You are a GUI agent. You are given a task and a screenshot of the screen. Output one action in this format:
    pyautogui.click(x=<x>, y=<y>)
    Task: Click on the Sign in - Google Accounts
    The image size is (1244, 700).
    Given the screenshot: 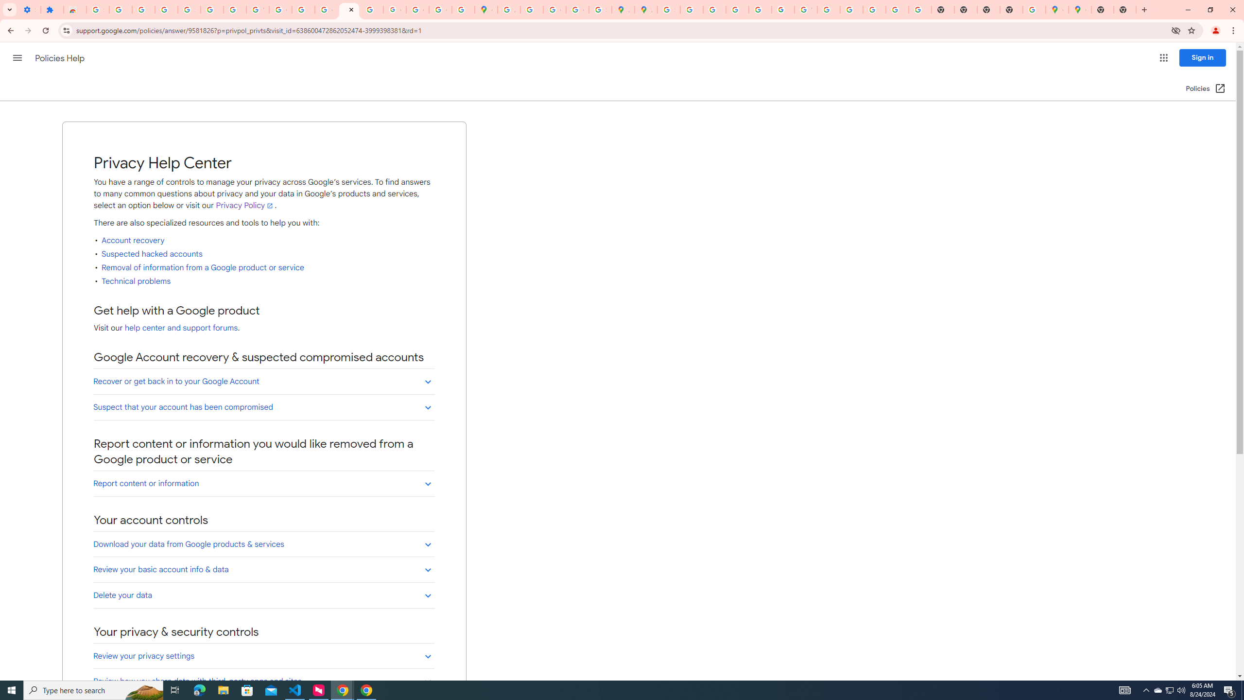 What is the action you would take?
    pyautogui.click(x=189, y=10)
    